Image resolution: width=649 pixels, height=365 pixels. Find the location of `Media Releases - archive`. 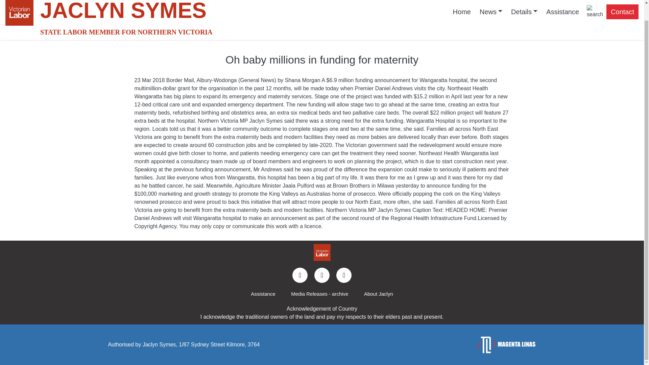

Media Releases - archive is located at coordinates (320, 294).